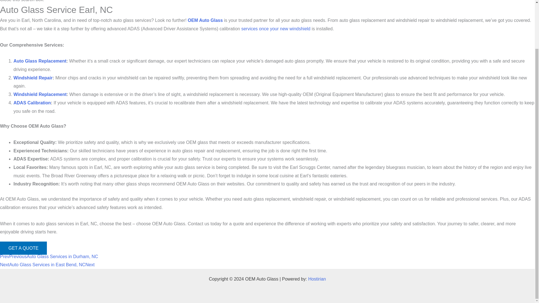  What do you see at coordinates (205, 20) in the screenshot?
I see `OEM Auto Glass` at bounding box center [205, 20].